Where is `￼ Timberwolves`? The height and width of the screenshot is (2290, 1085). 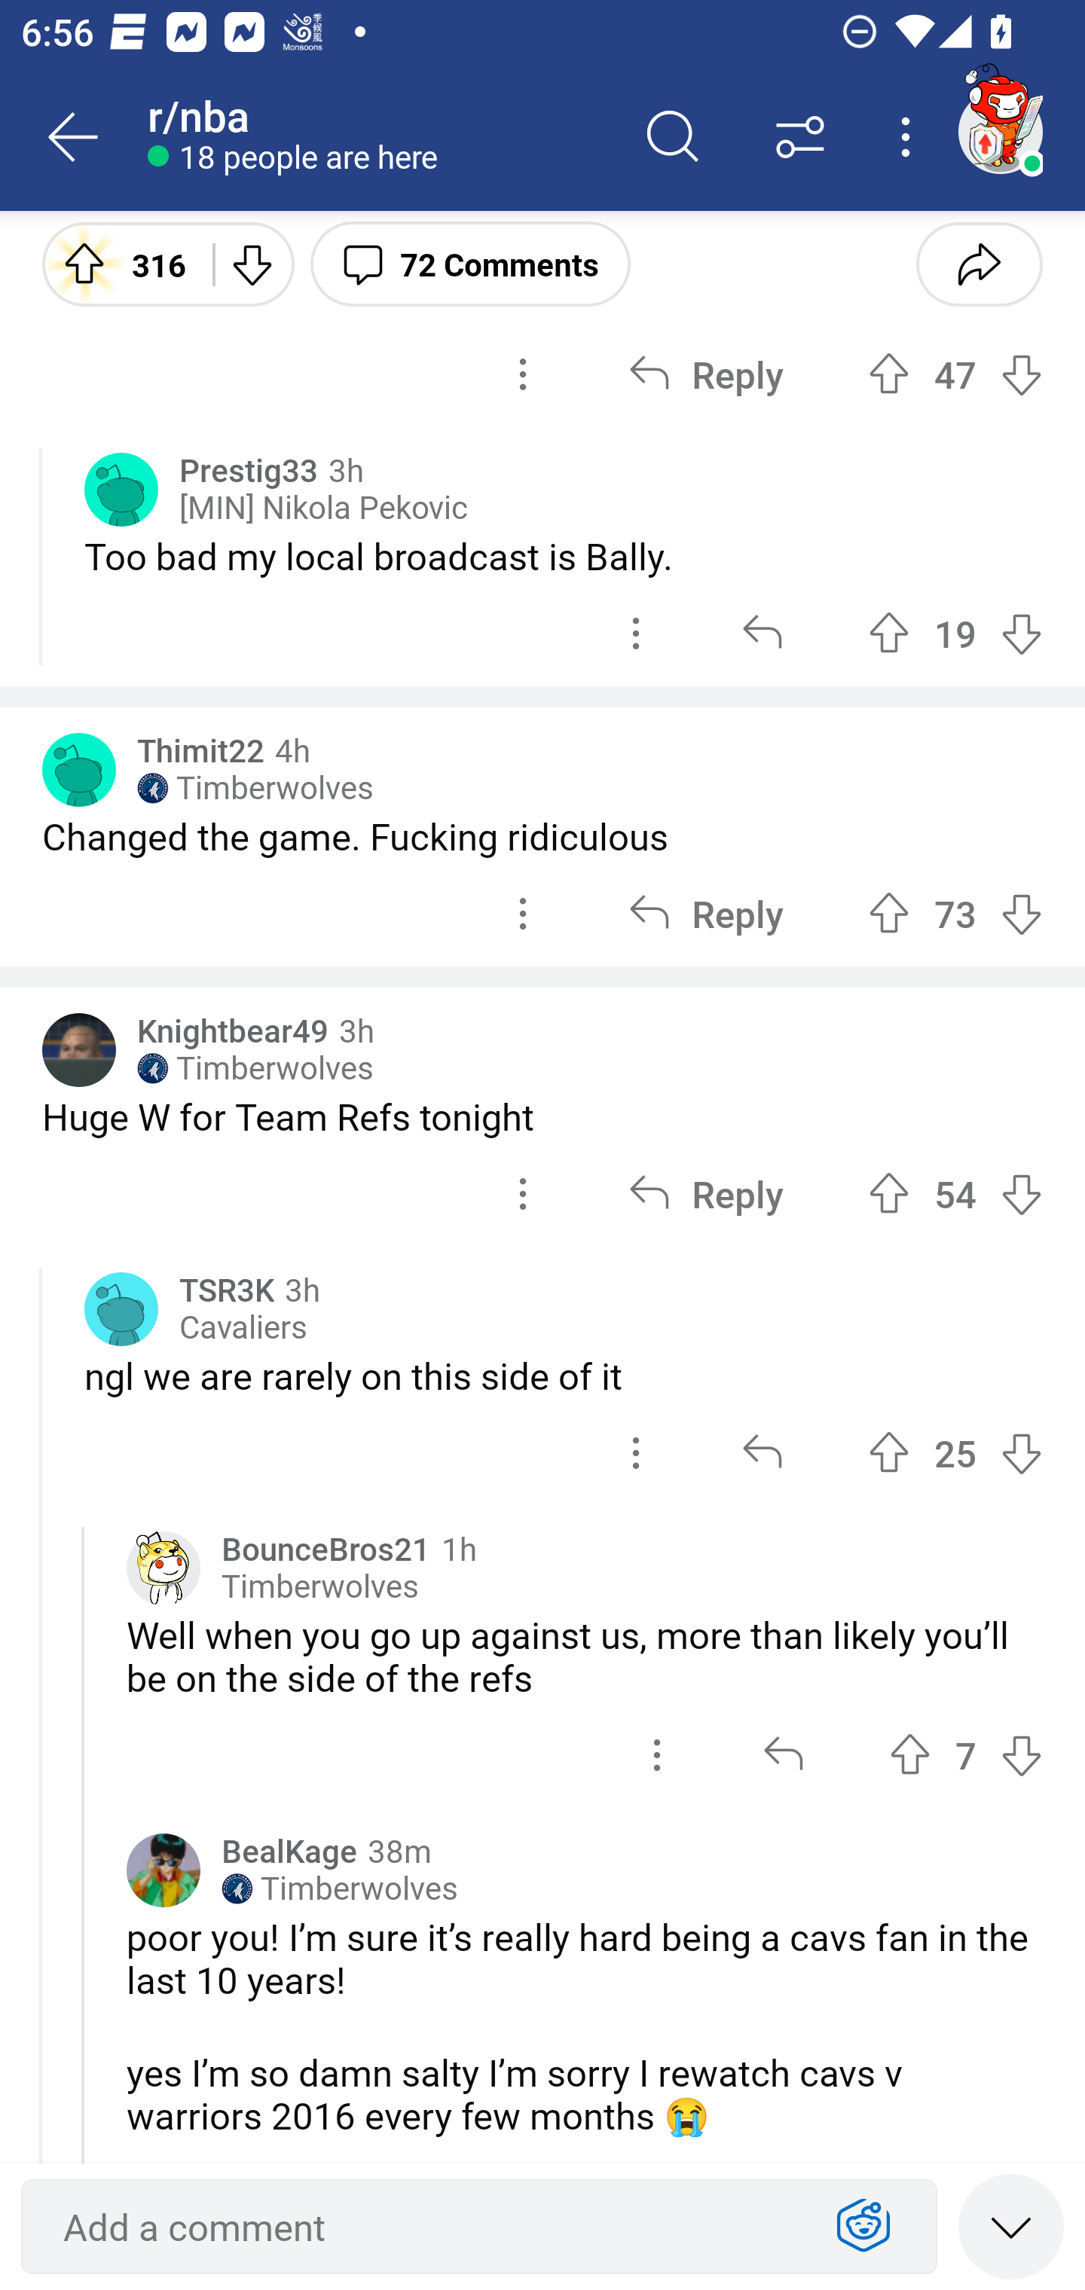 ￼ Timberwolves is located at coordinates (255, 1070).